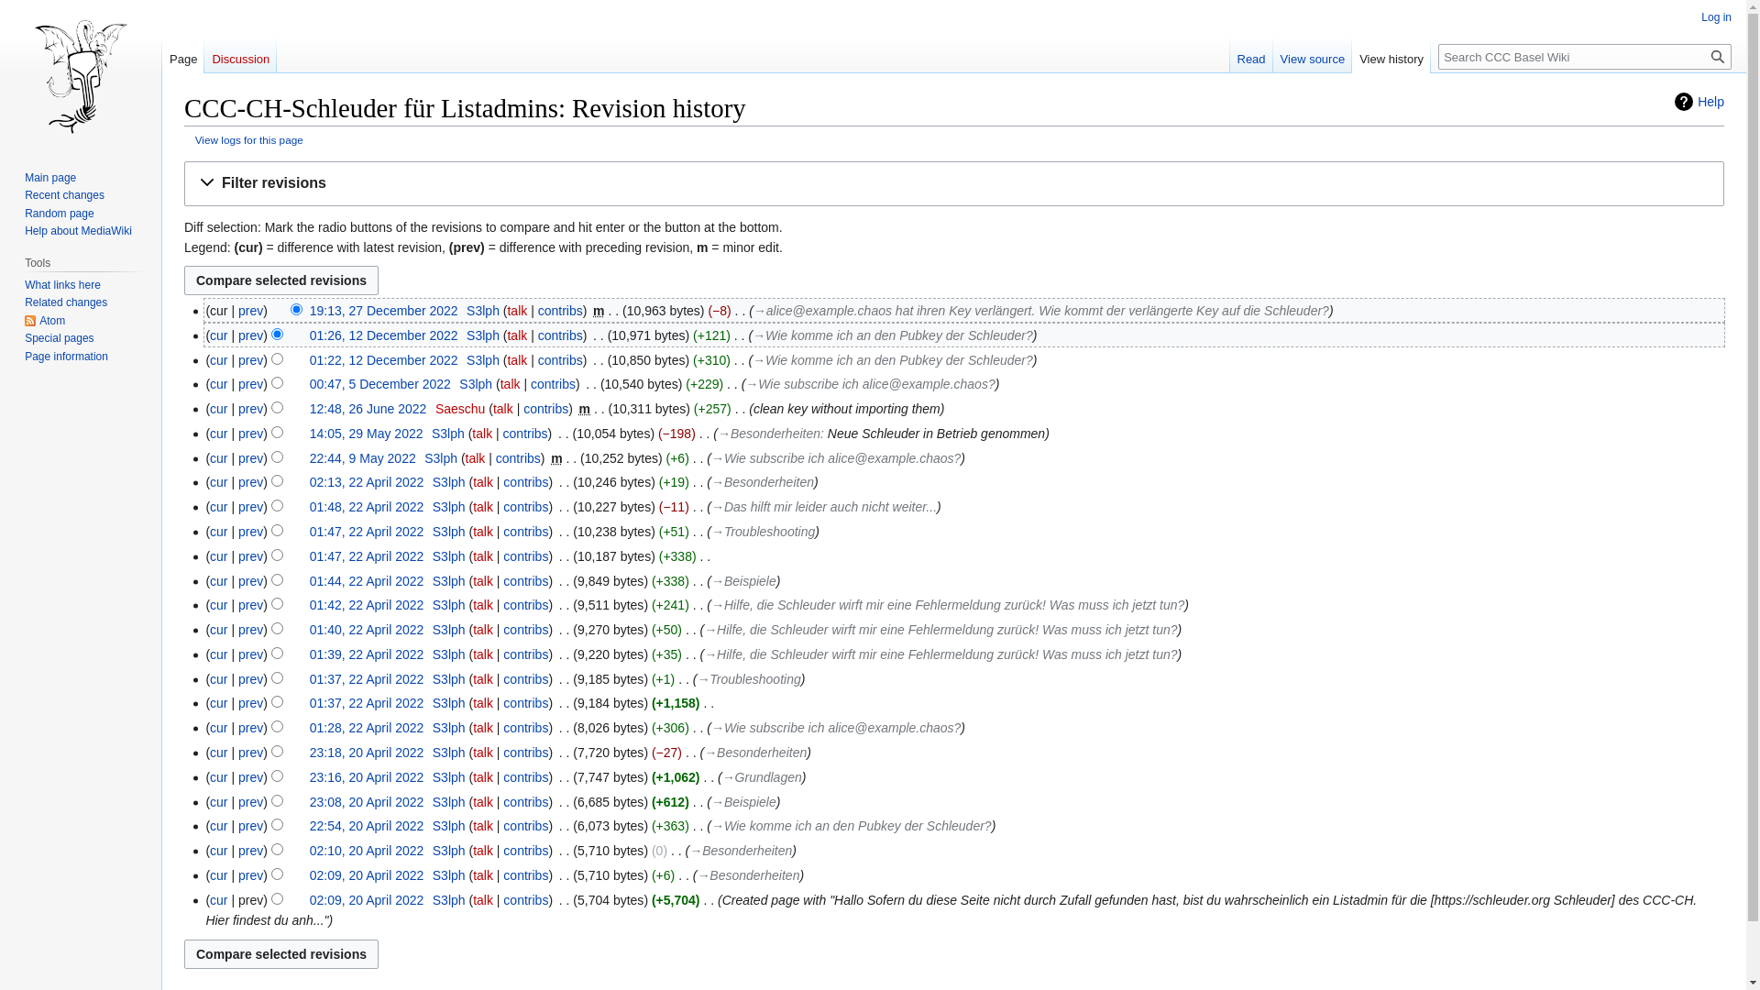  I want to click on prev, so click(251, 702).